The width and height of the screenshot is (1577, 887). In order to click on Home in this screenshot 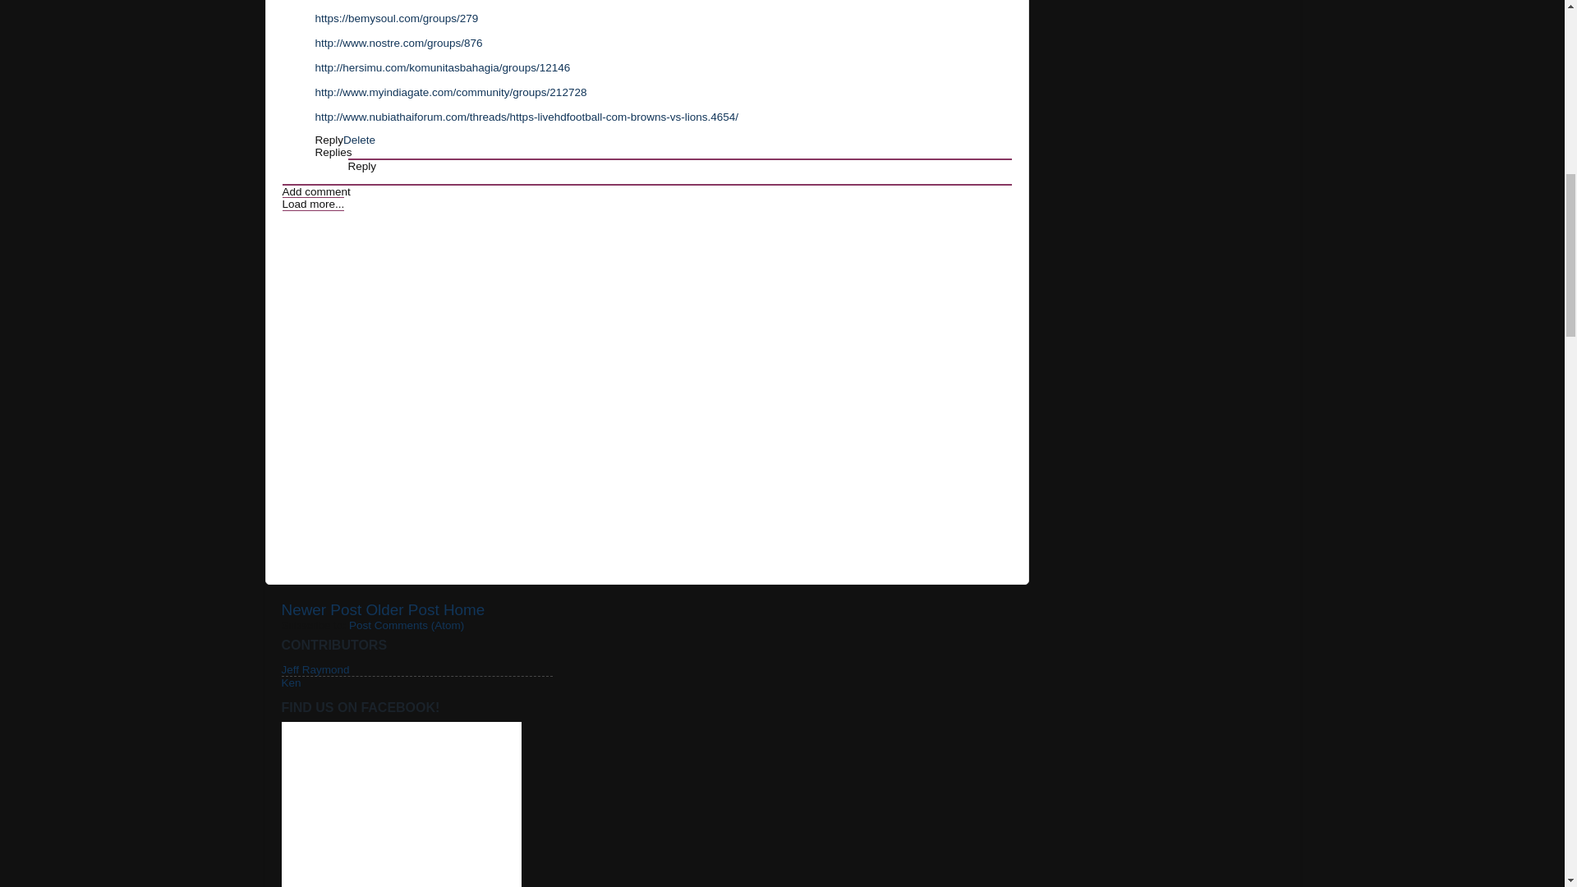, I will do `click(463, 609)`.